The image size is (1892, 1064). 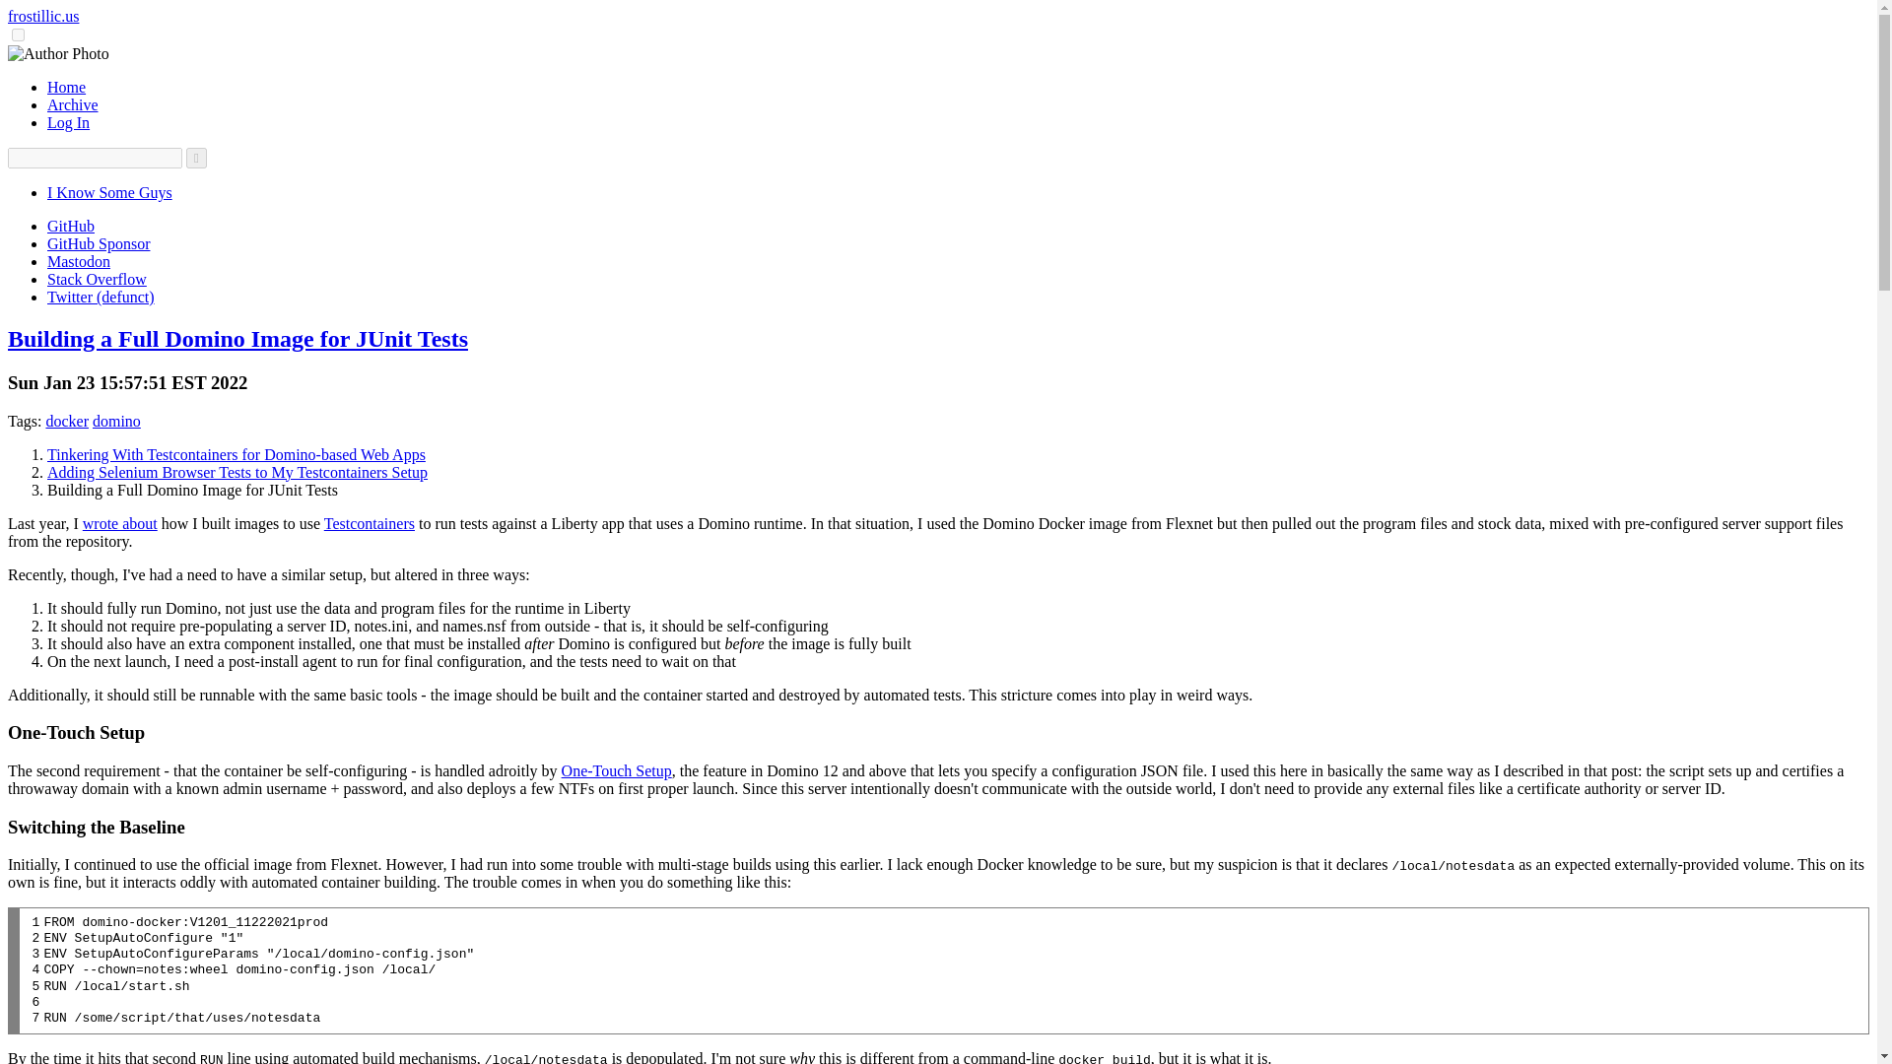 I want to click on GitHub Sponsor, so click(x=99, y=242).